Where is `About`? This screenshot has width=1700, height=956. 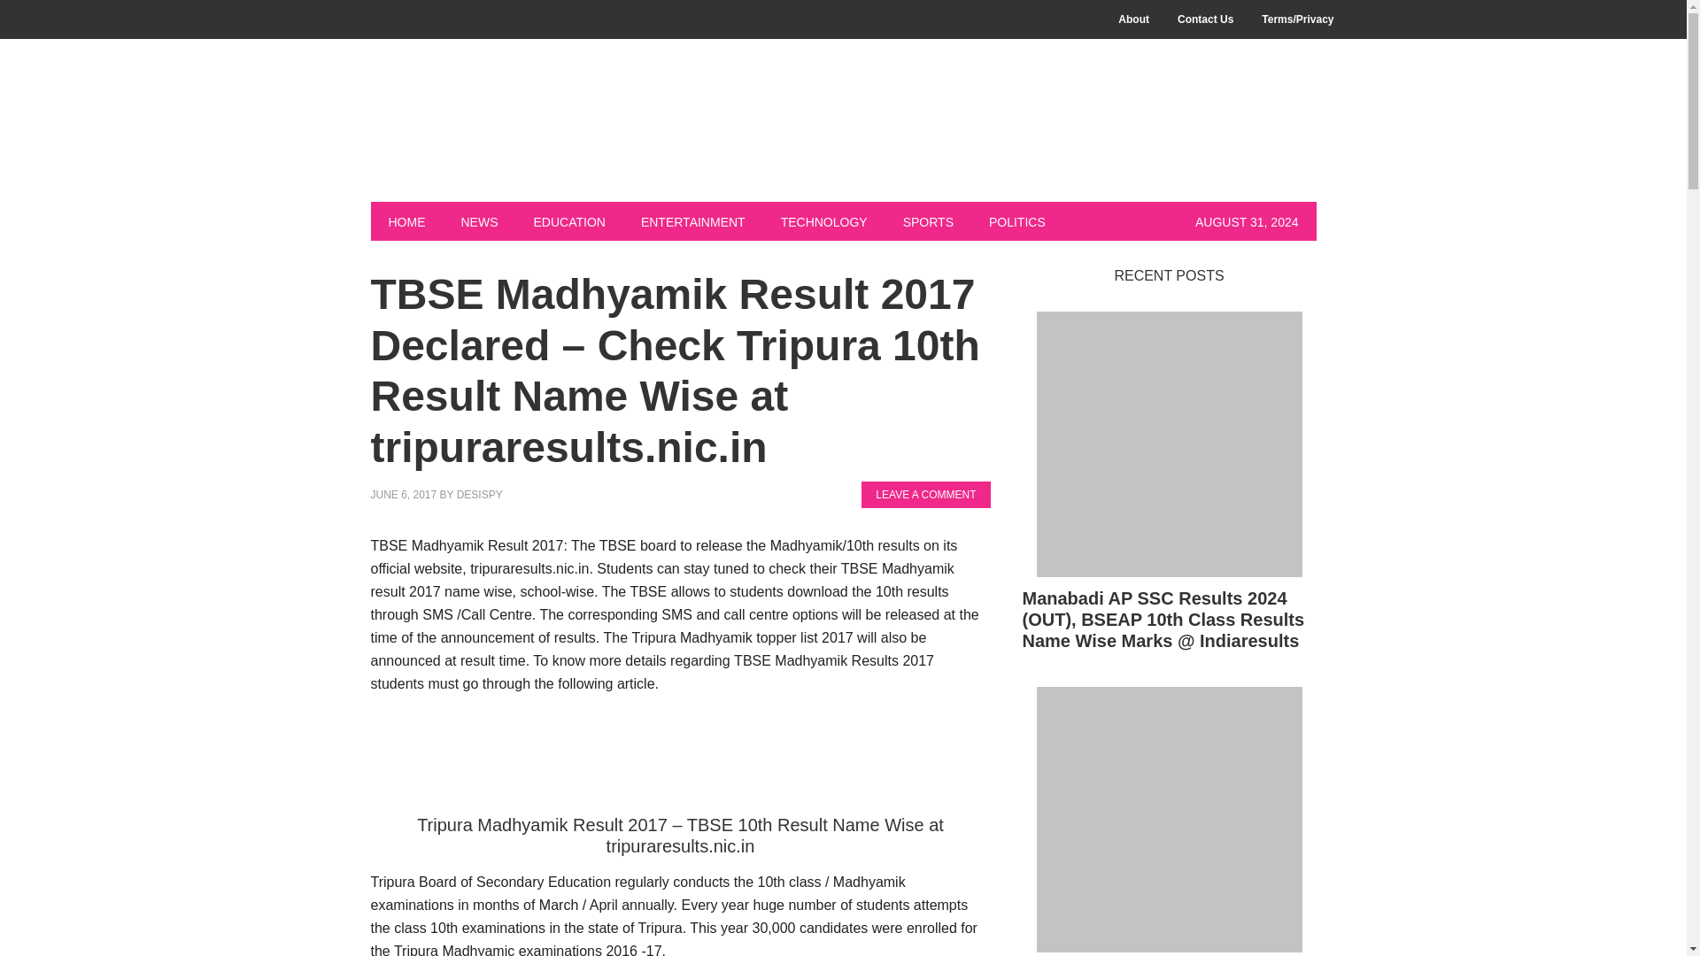 About is located at coordinates (1133, 19).